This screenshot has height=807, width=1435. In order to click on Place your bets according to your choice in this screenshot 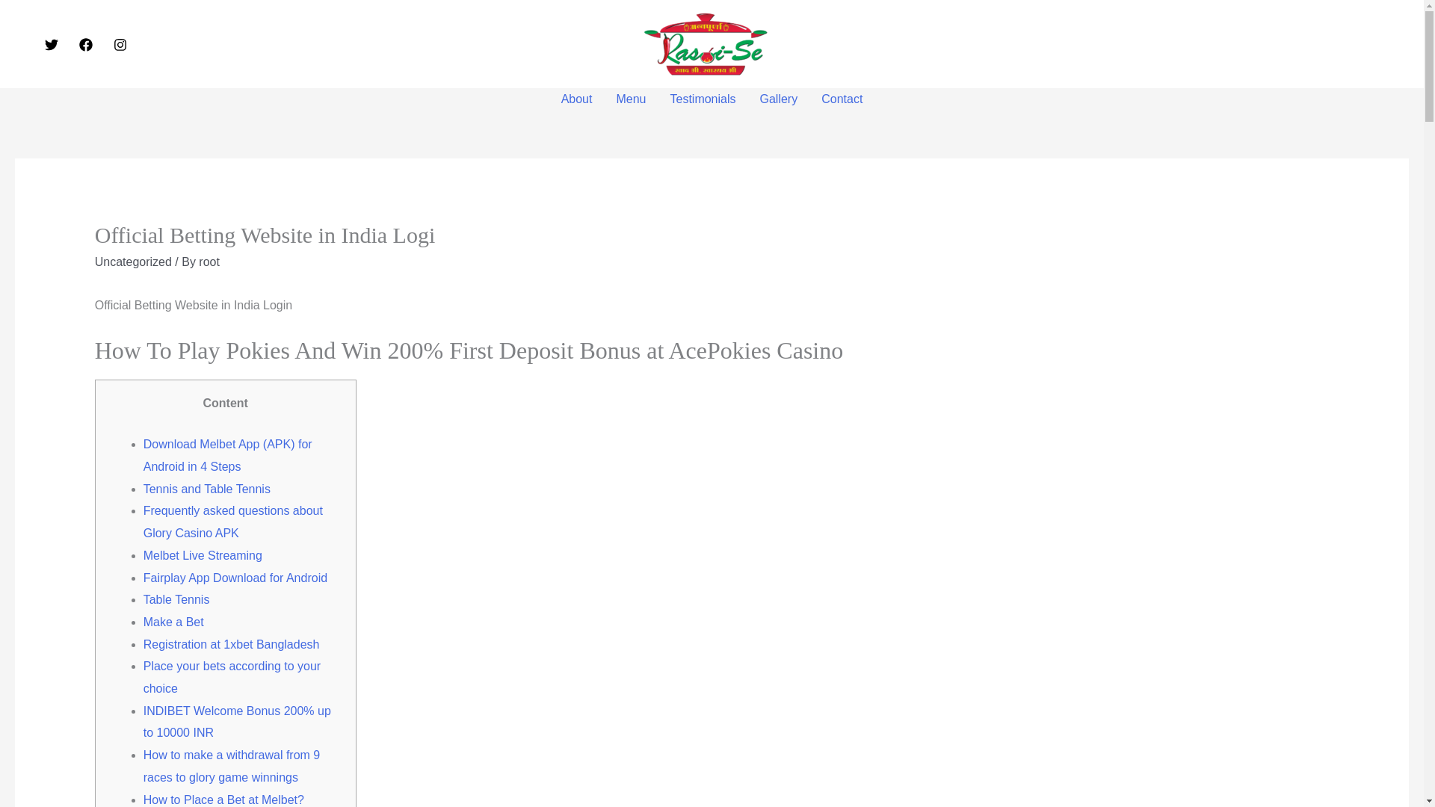, I will do `click(232, 677)`.